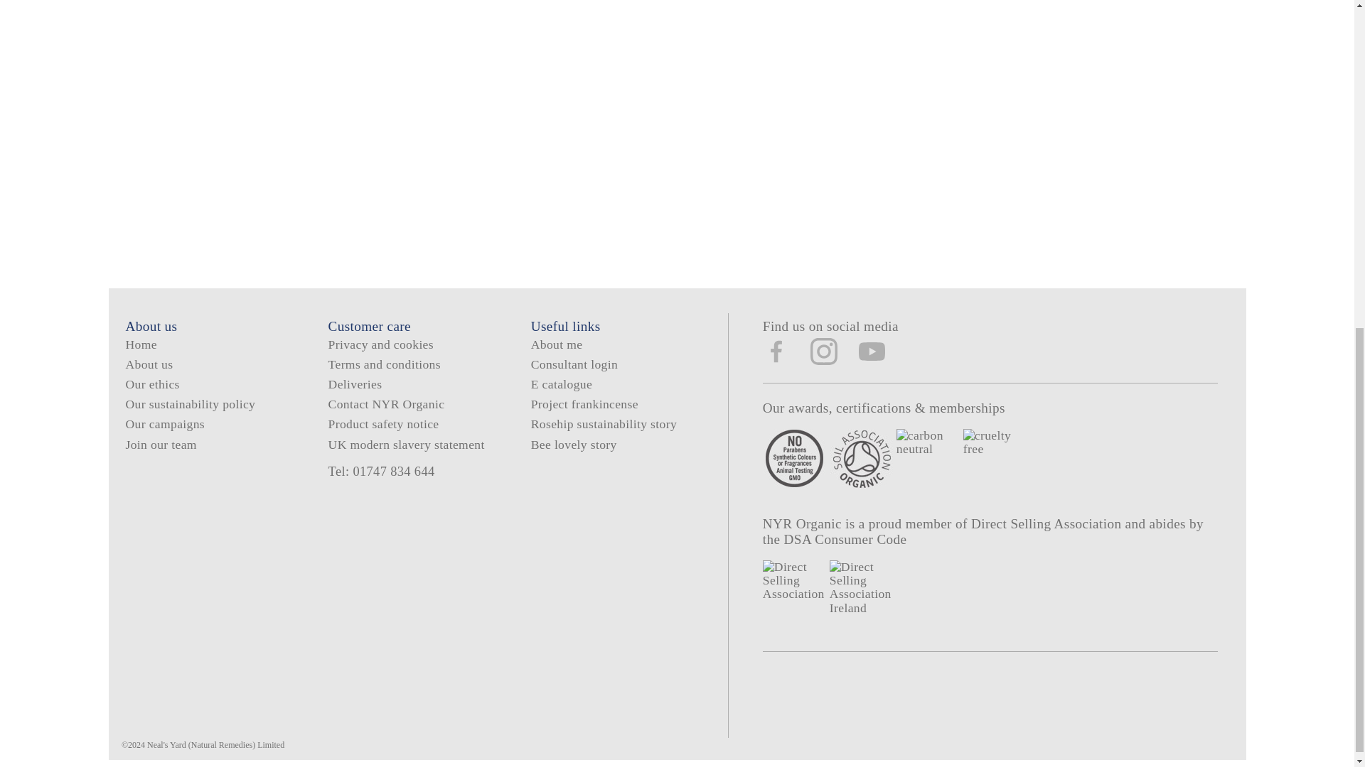 This screenshot has width=1365, height=767. I want to click on Facebook, so click(776, 352).